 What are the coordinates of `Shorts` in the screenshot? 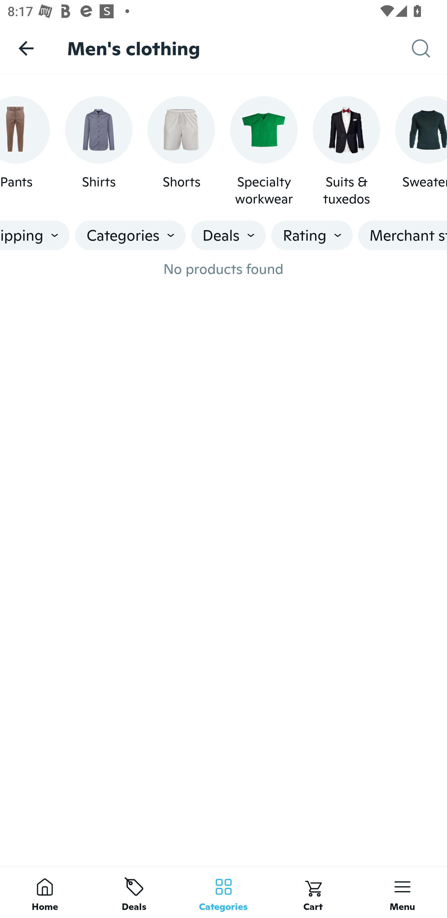 It's located at (181, 152).